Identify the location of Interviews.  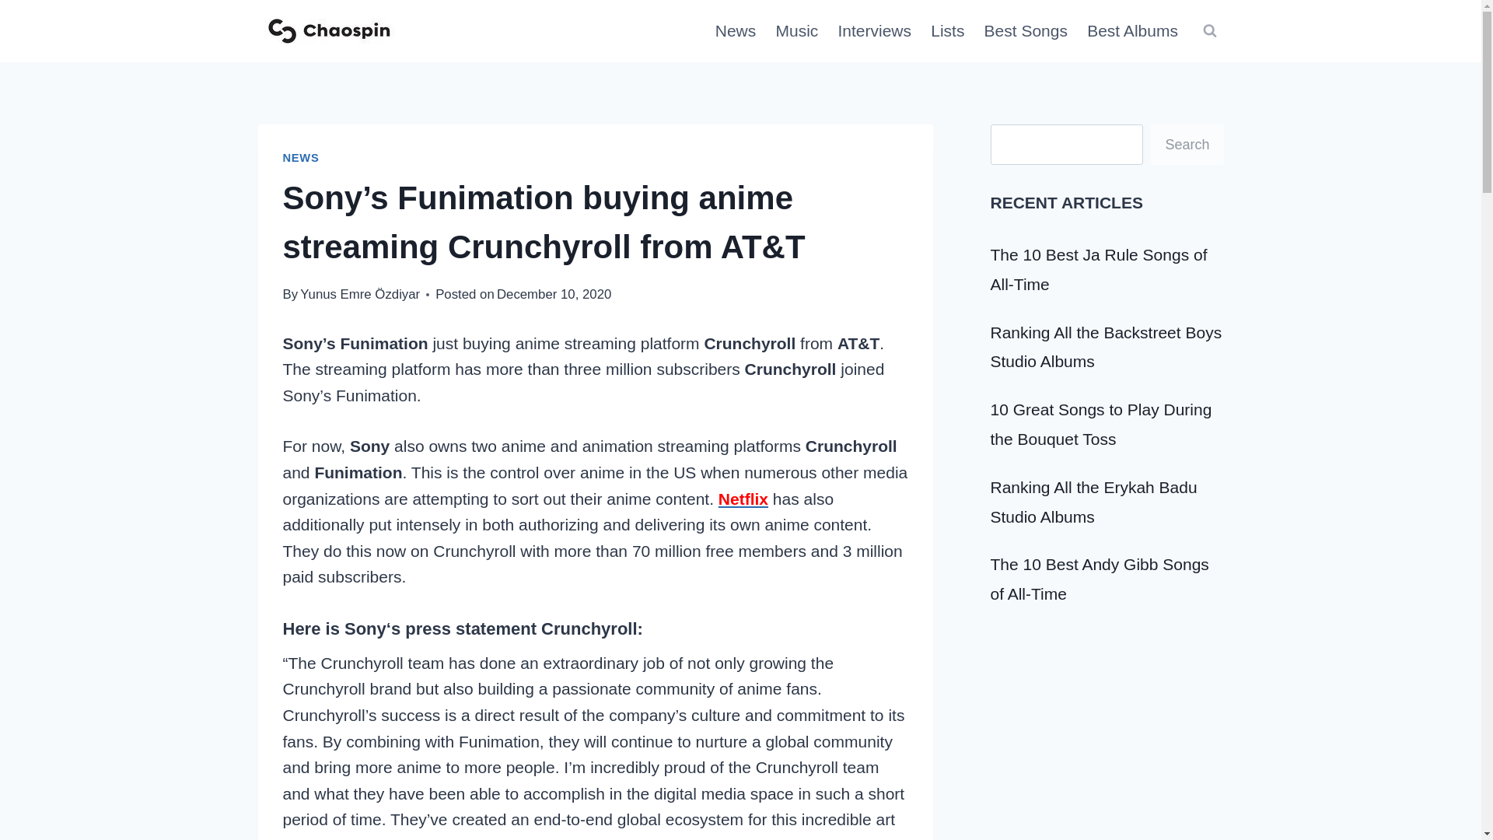
(874, 31).